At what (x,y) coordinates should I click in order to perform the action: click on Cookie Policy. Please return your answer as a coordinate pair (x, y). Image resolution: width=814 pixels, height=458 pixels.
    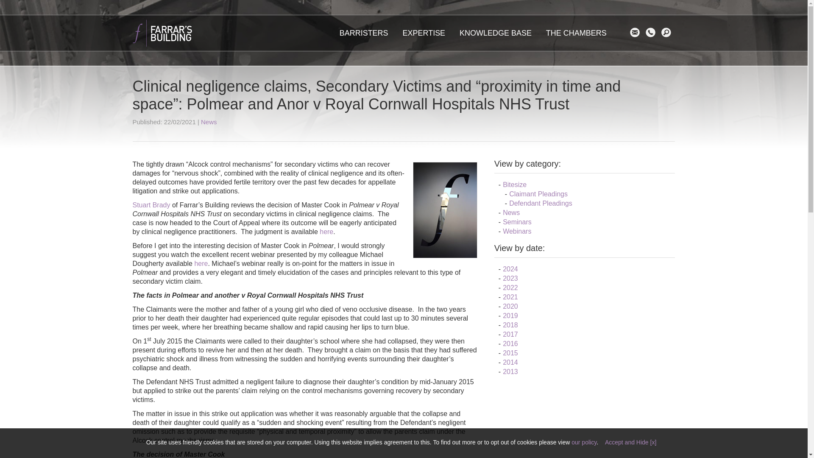
    Looking at the image, I should click on (584, 442).